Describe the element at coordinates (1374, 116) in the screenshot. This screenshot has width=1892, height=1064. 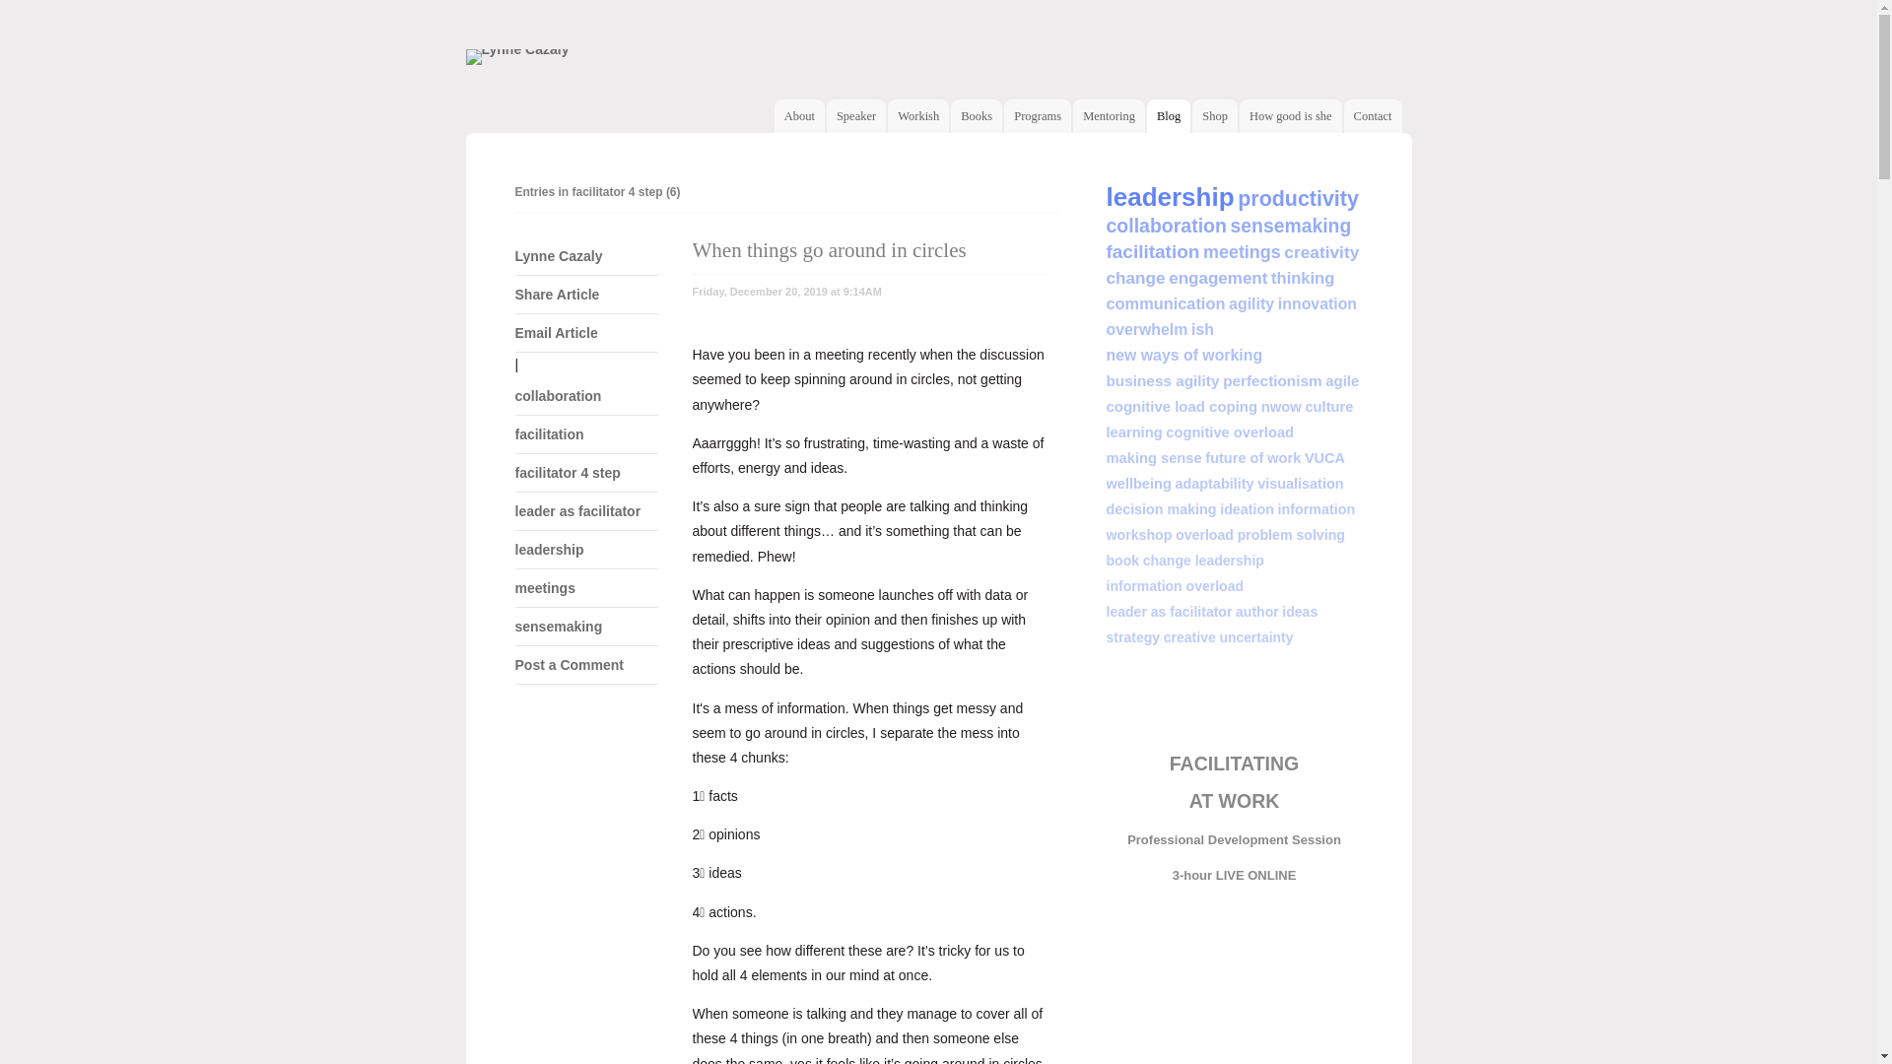
I see `Contact` at that location.